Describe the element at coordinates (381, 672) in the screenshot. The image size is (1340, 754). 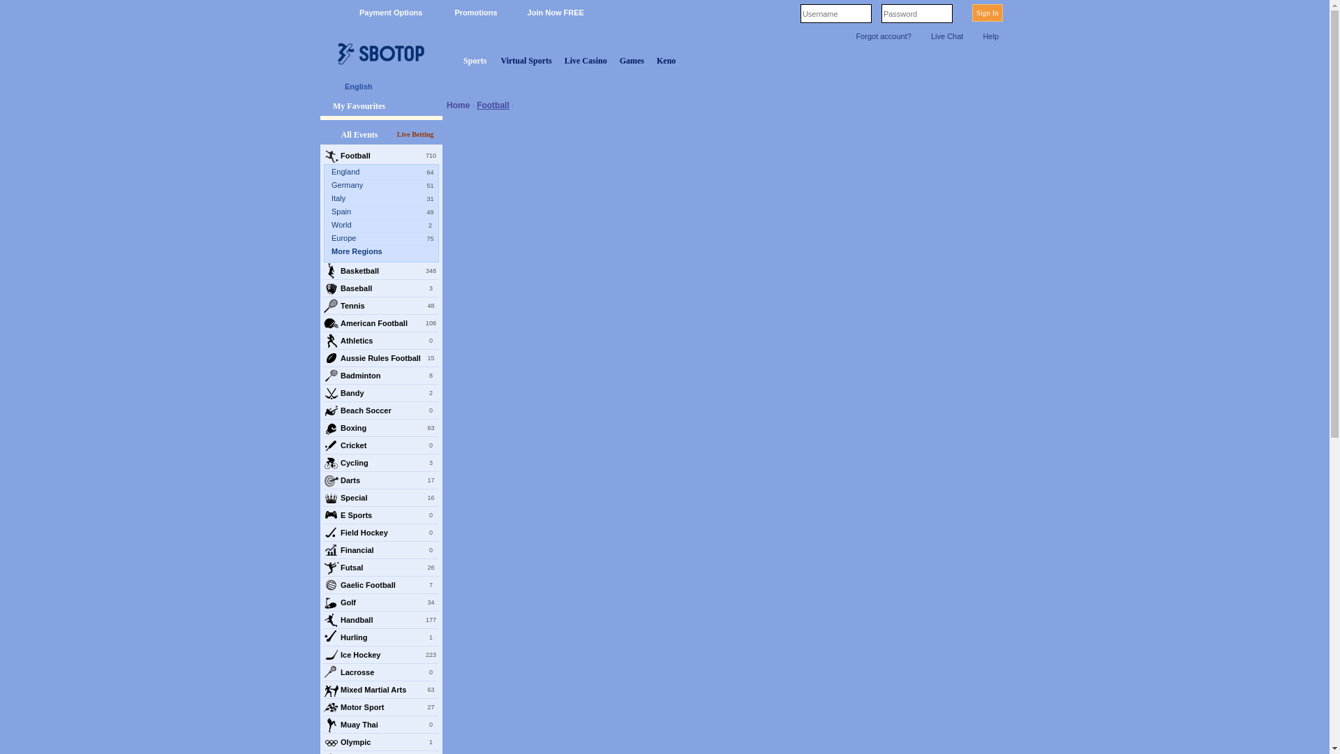
I see `Lacrosse
0` at that location.